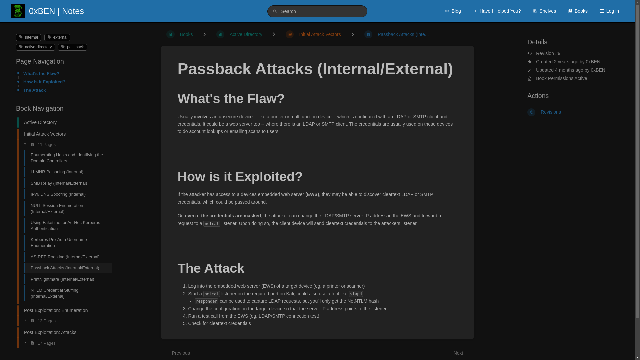  I want to click on Shelves, so click(544, 11).